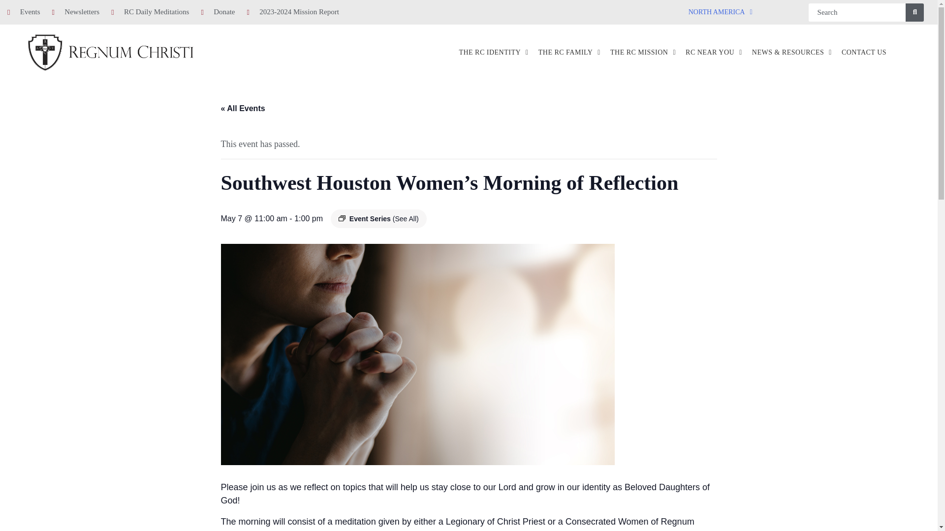 Image resolution: width=945 pixels, height=531 pixels. What do you see at coordinates (342, 218) in the screenshot?
I see `Event Series` at bounding box center [342, 218].